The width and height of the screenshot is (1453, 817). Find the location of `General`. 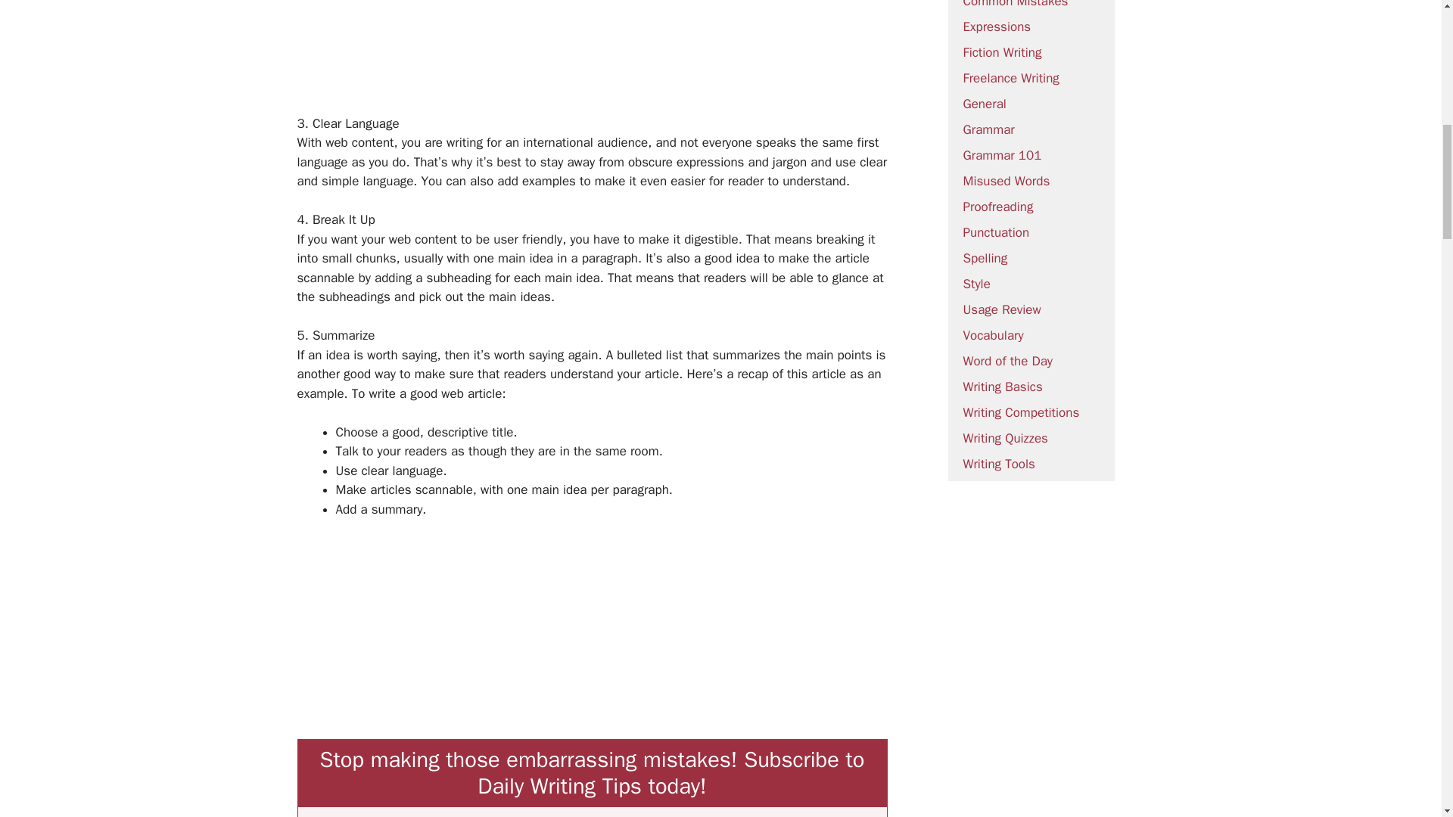

General is located at coordinates (984, 104).